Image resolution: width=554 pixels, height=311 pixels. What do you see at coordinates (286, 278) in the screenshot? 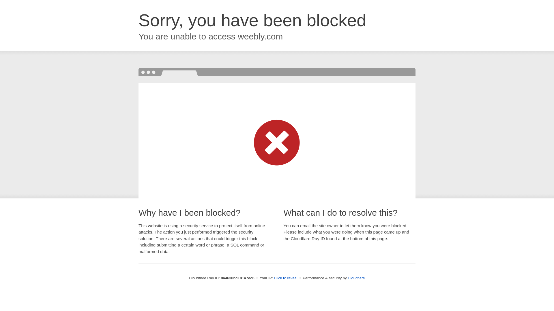
I see `Click to reveal` at bounding box center [286, 278].